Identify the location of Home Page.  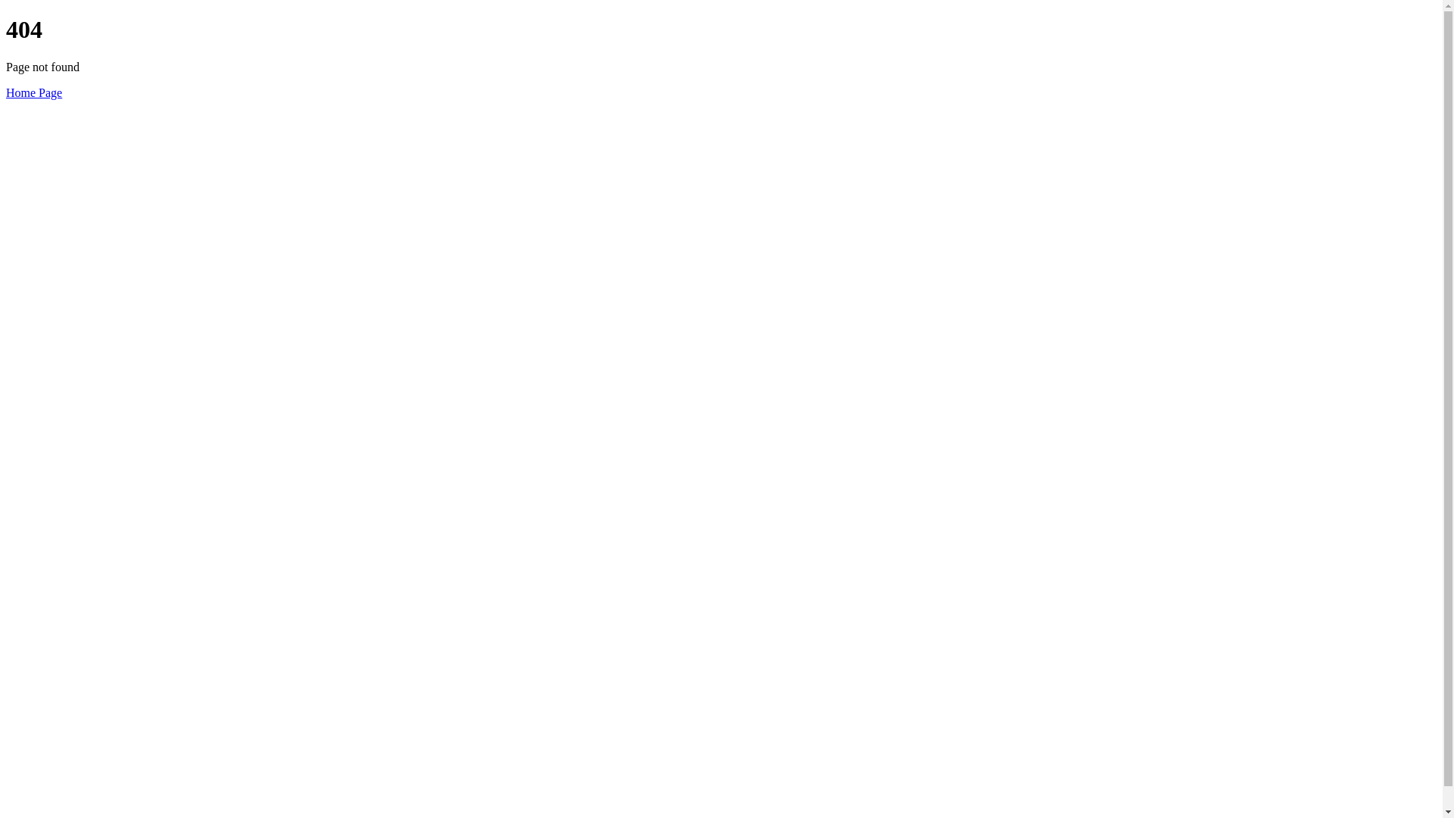
(34, 92).